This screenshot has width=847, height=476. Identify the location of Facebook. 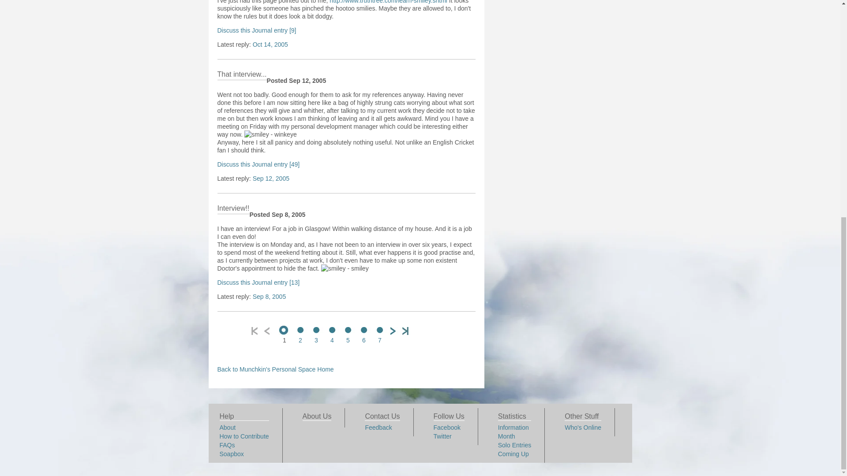
(447, 428).